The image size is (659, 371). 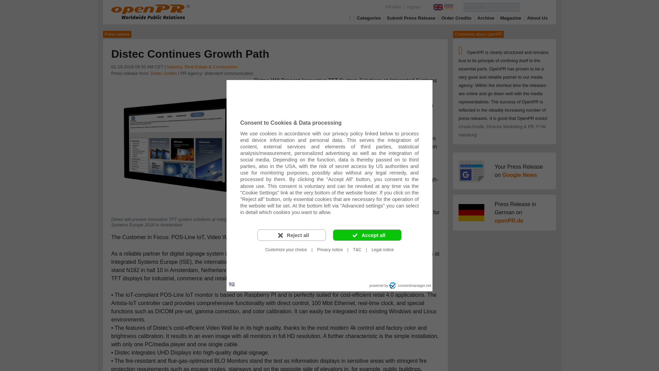 What do you see at coordinates (231, 284) in the screenshot?
I see `Language: en` at bounding box center [231, 284].